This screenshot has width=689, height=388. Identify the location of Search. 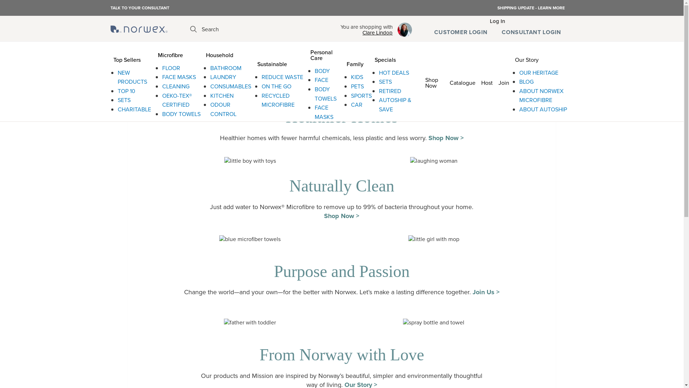
(205, 29).